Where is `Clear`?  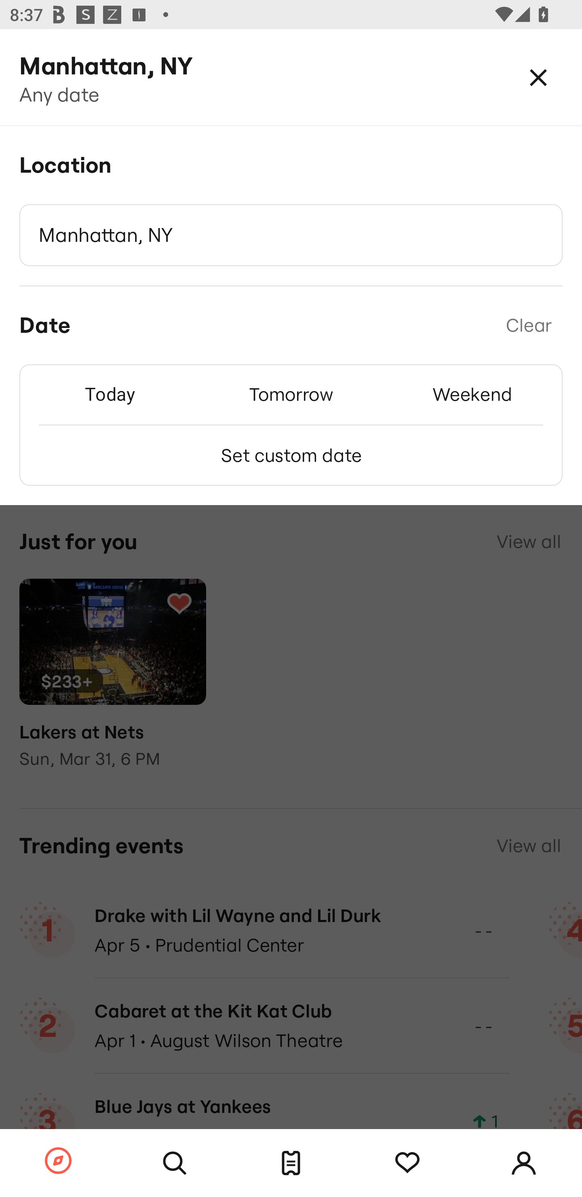 Clear is located at coordinates (529, 326).